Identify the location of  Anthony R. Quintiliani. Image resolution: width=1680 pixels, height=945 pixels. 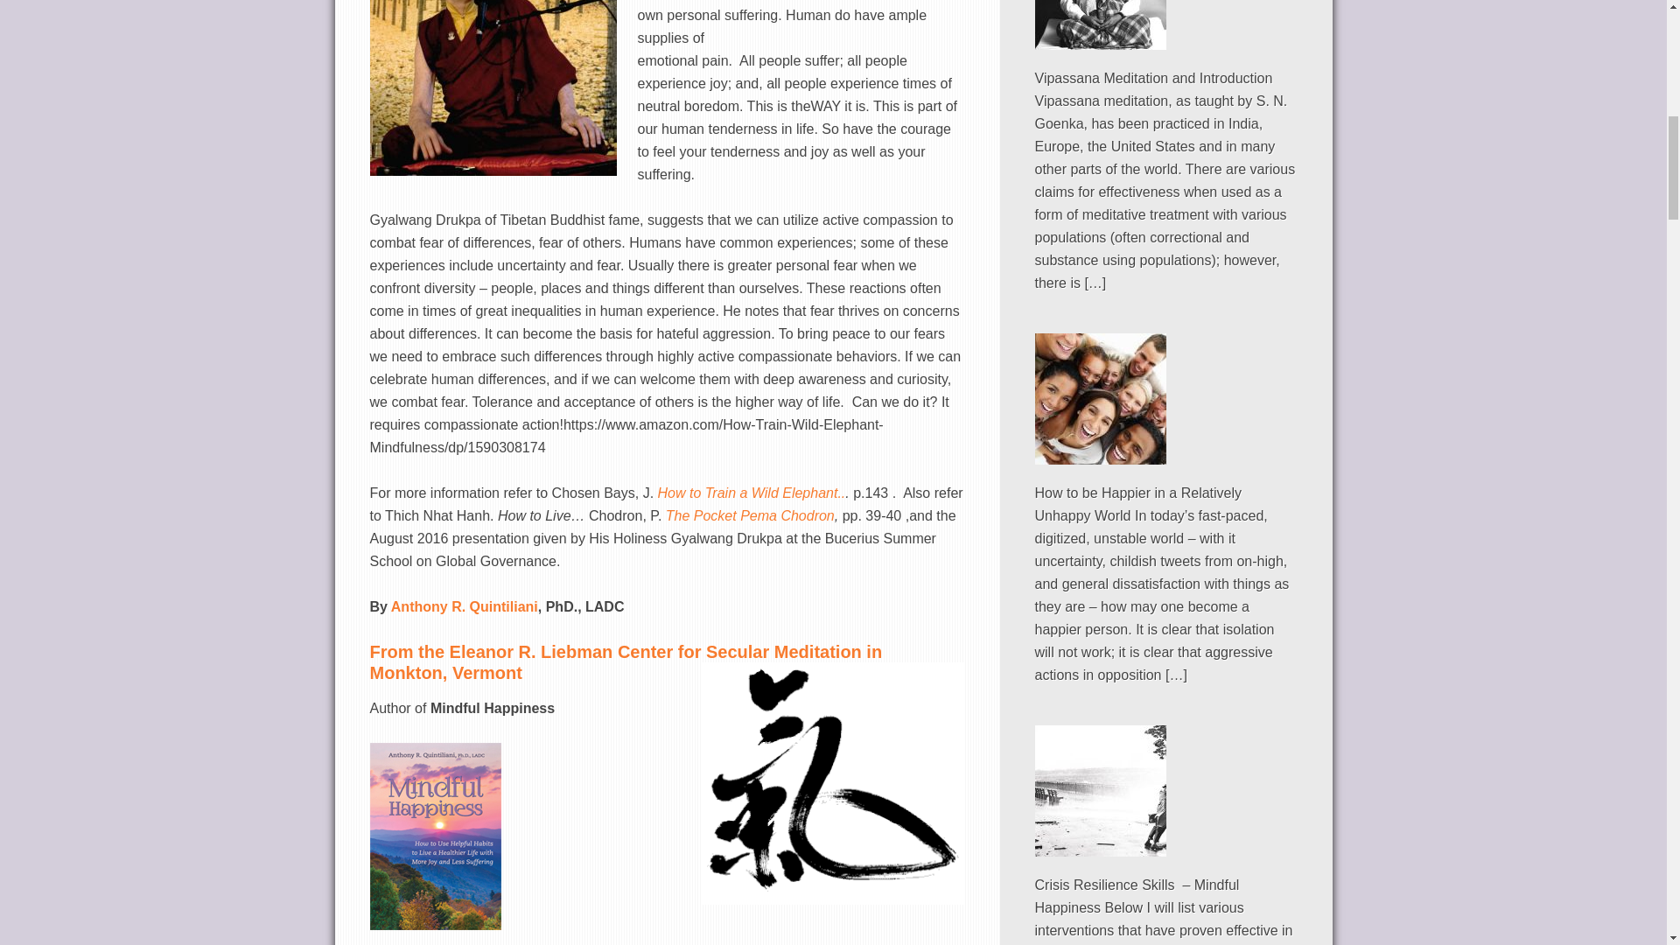
(462, 606).